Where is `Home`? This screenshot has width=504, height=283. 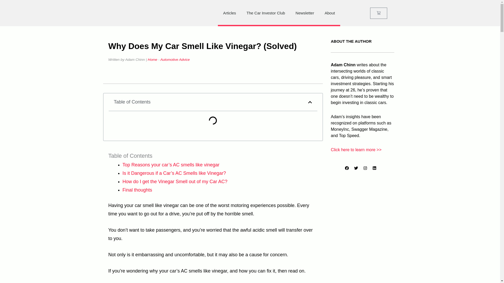 Home is located at coordinates (152, 60).